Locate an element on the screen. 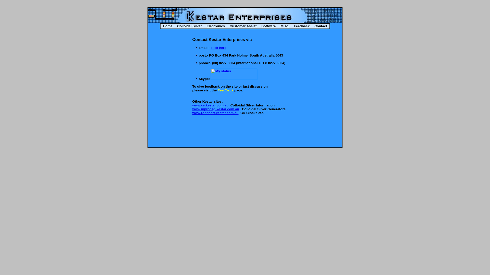 This screenshot has height=275, width=490. www.roddaart.kestar.com.au is located at coordinates (215, 113).